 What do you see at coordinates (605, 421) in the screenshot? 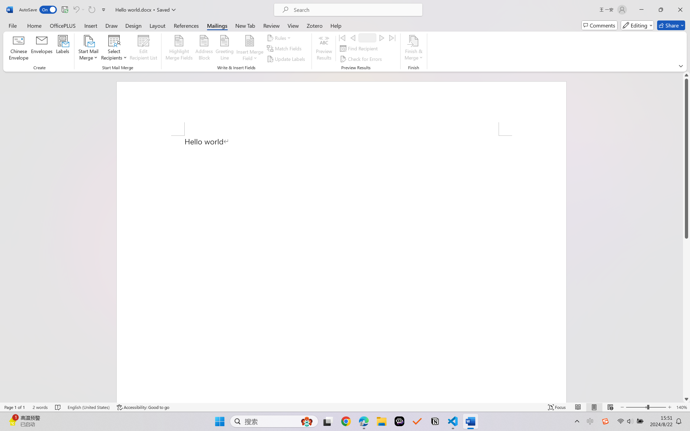
I see `Class: Image` at bounding box center [605, 421].